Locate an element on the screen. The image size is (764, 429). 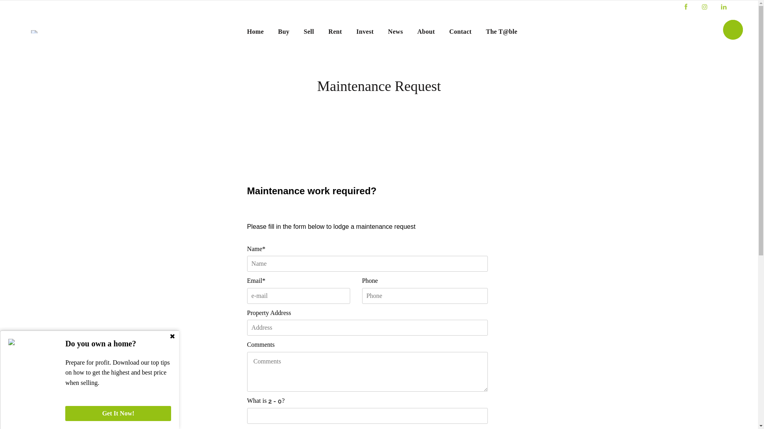
About is located at coordinates (426, 32).